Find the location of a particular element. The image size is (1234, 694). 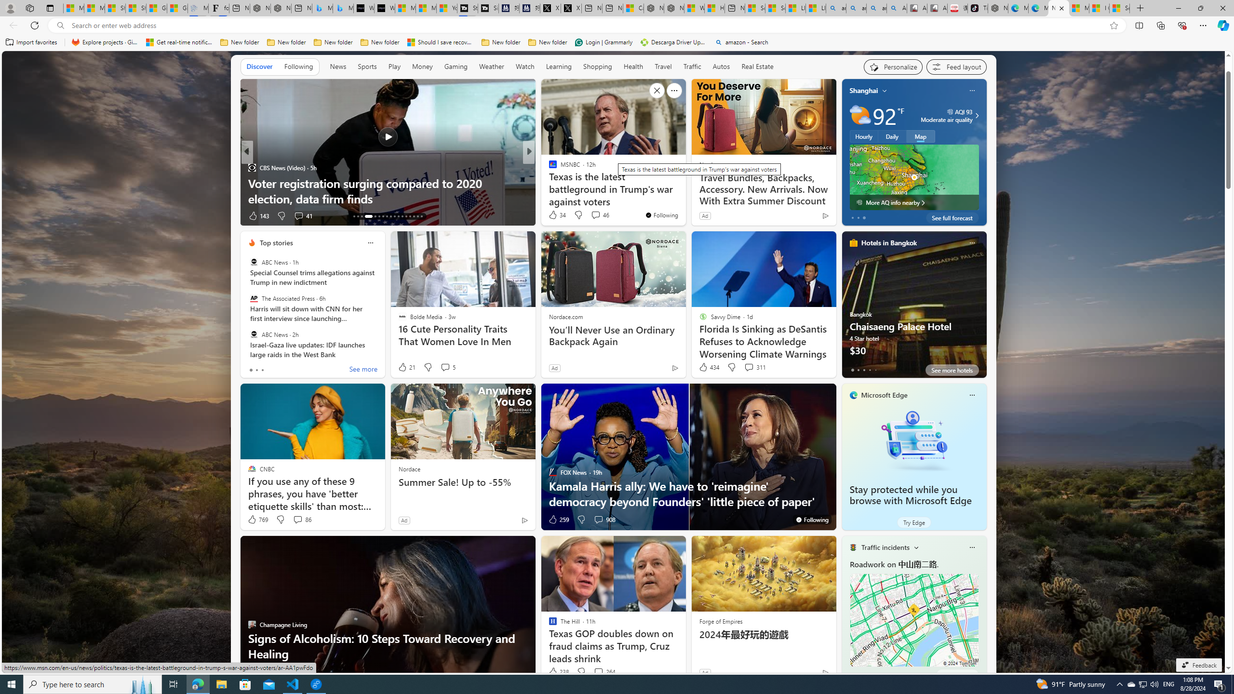

21 Like is located at coordinates (406, 367).